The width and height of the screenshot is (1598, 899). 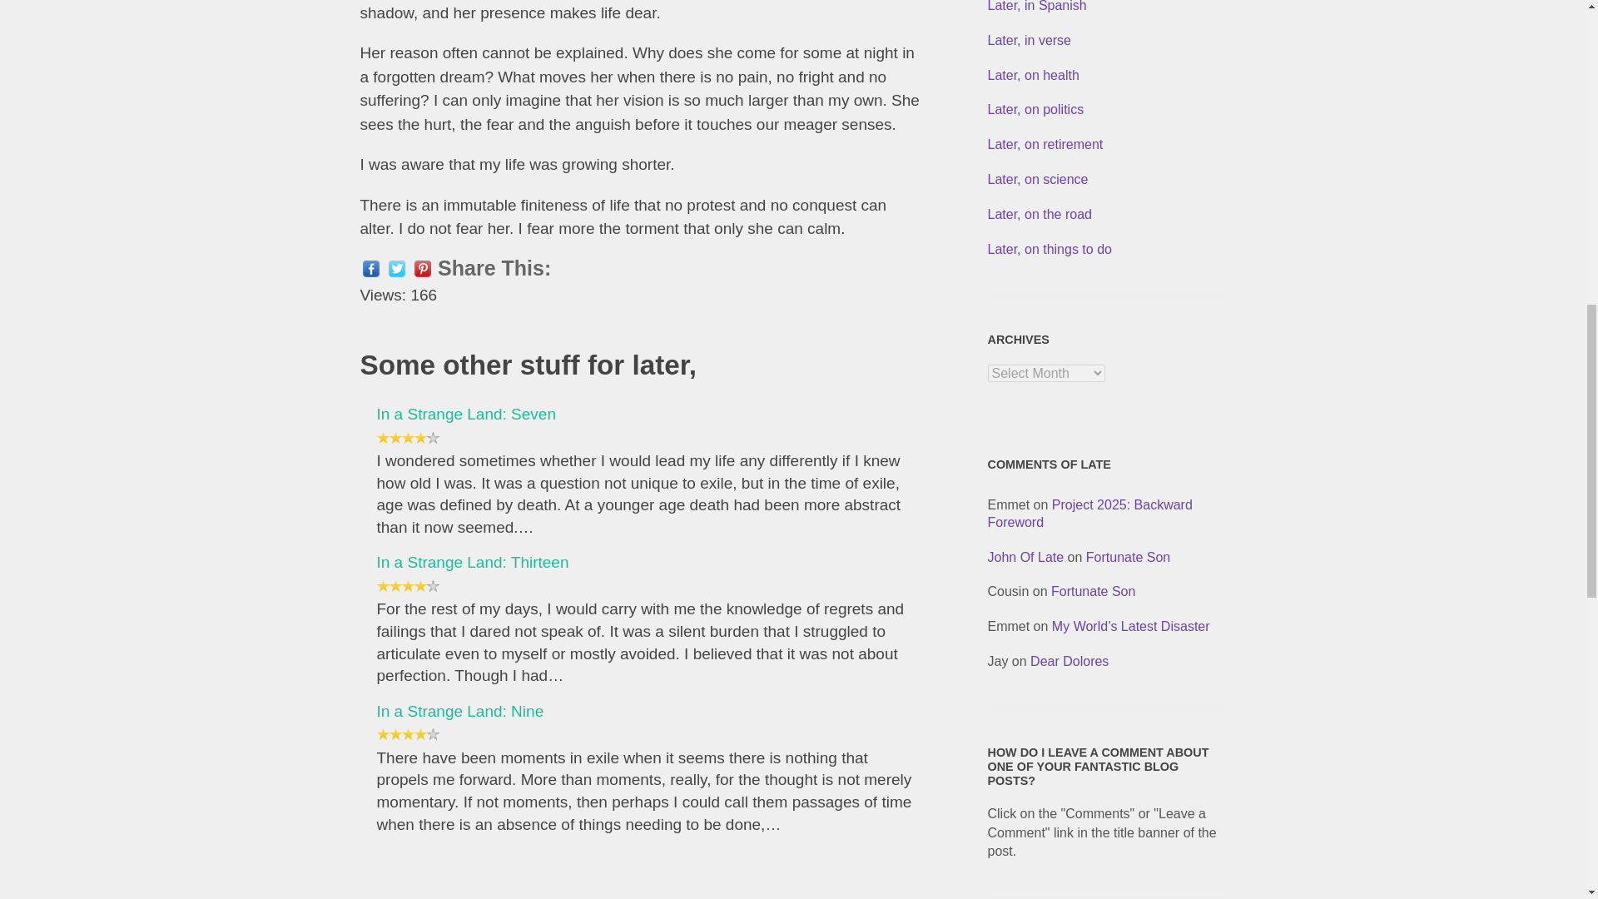 What do you see at coordinates (1037, 7) in the screenshot?
I see `Later, in Spanish` at bounding box center [1037, 7].